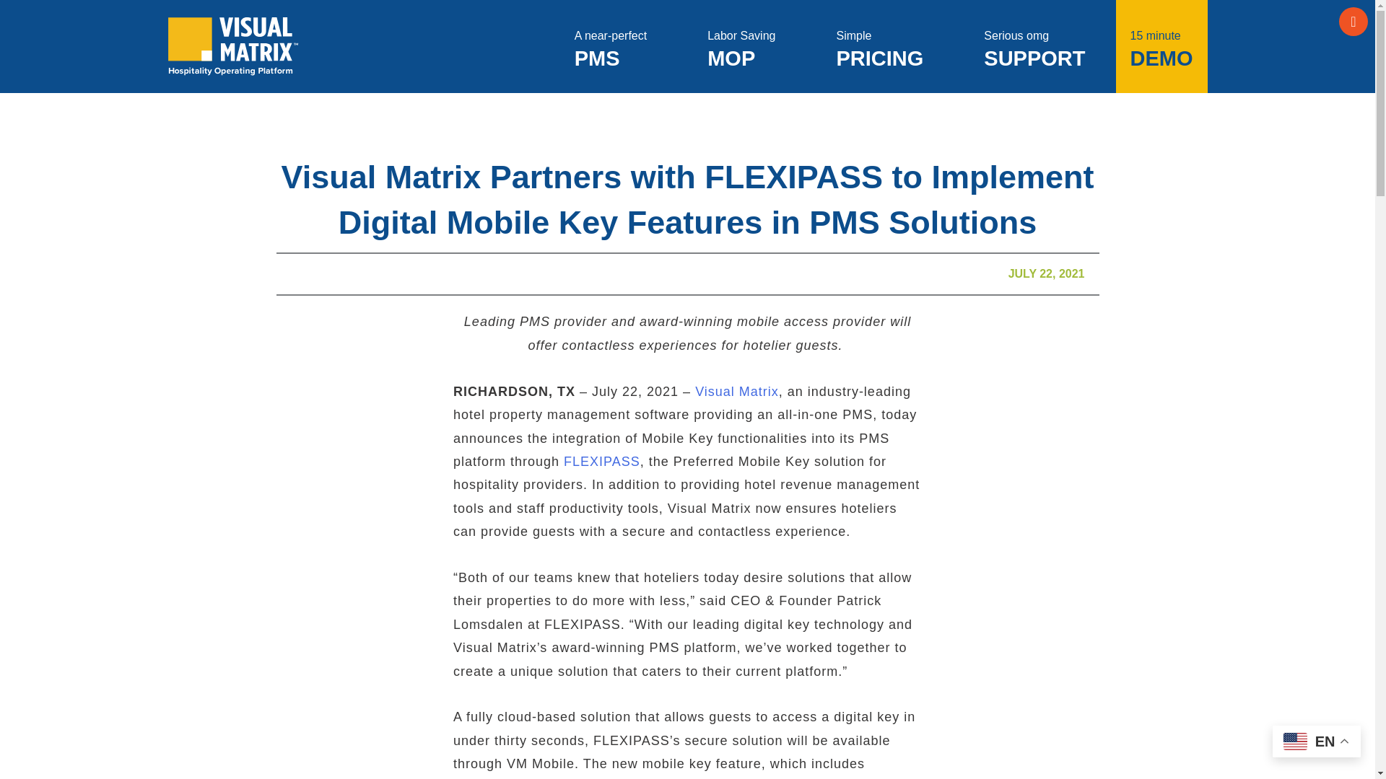 The width and height of the screenshot is (1386, 779). What do you see at coordinates (879, 46) in the screenshot?
I see `Visual Matrix` at bounding box center [879, 46].